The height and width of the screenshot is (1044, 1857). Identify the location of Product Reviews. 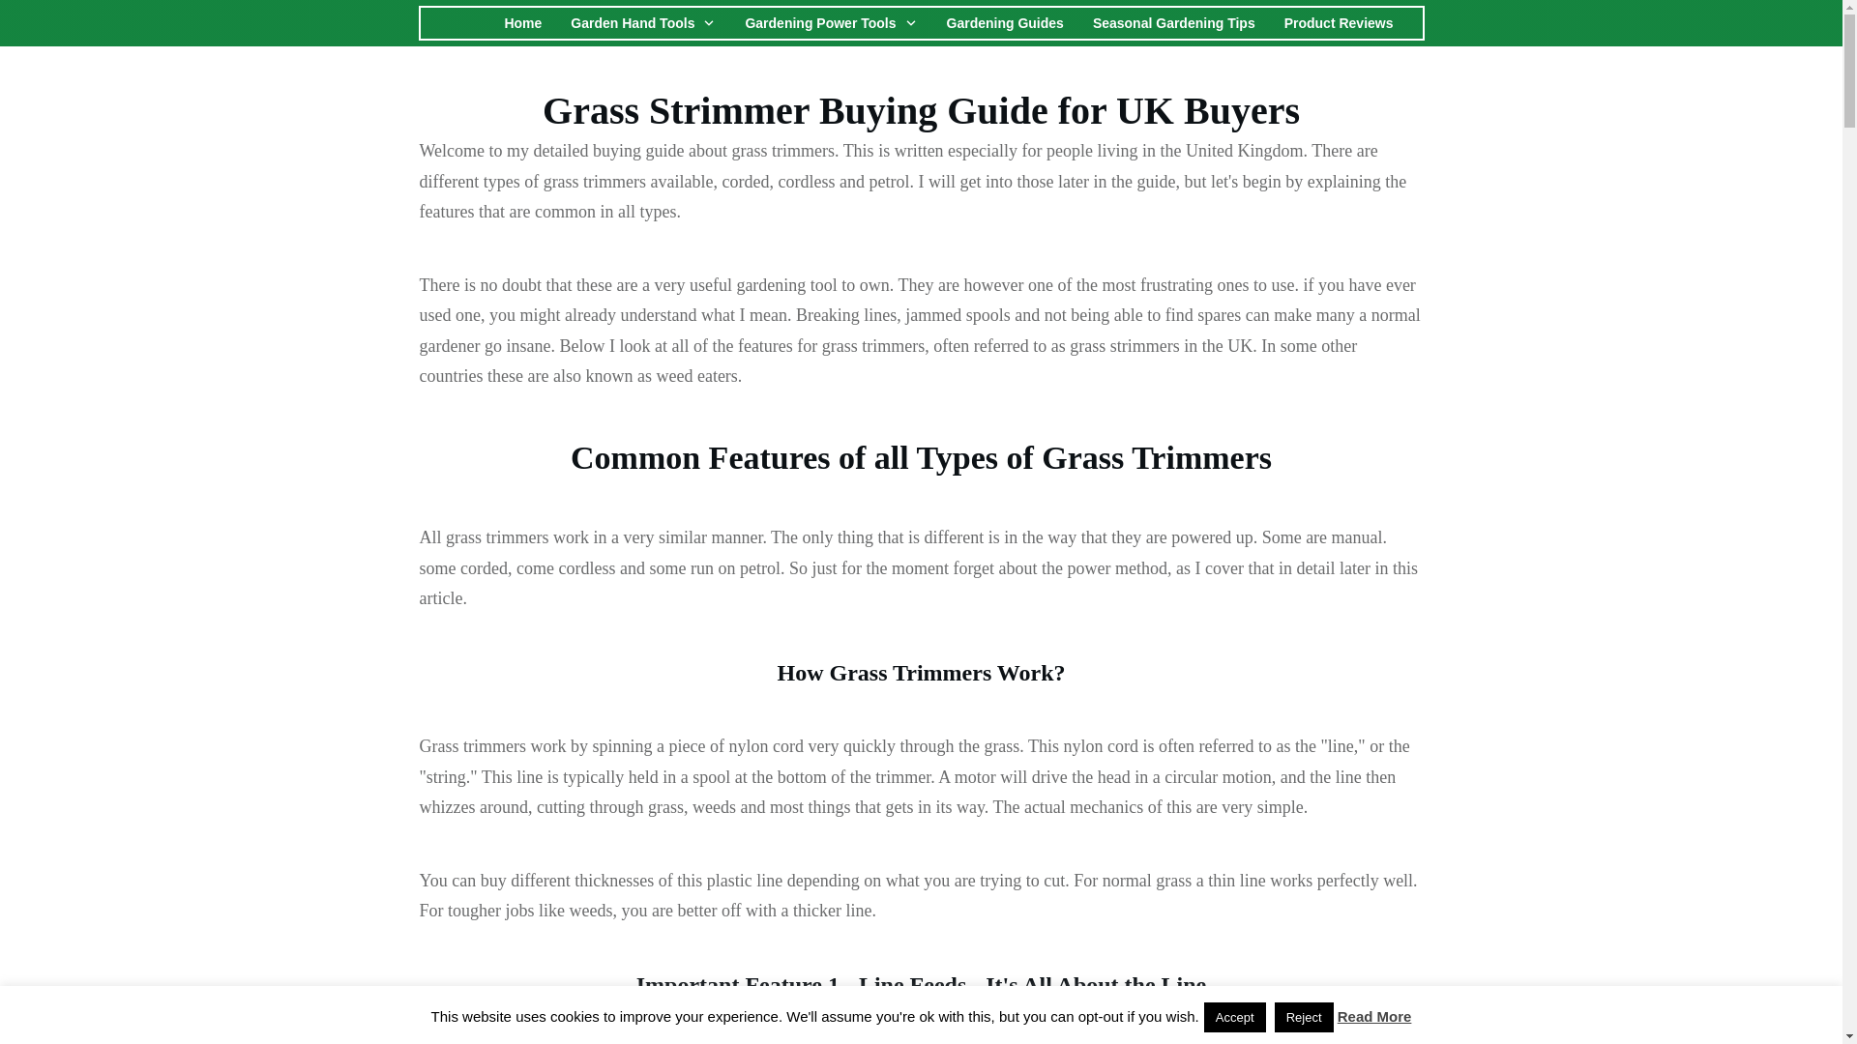
(1339, 22).